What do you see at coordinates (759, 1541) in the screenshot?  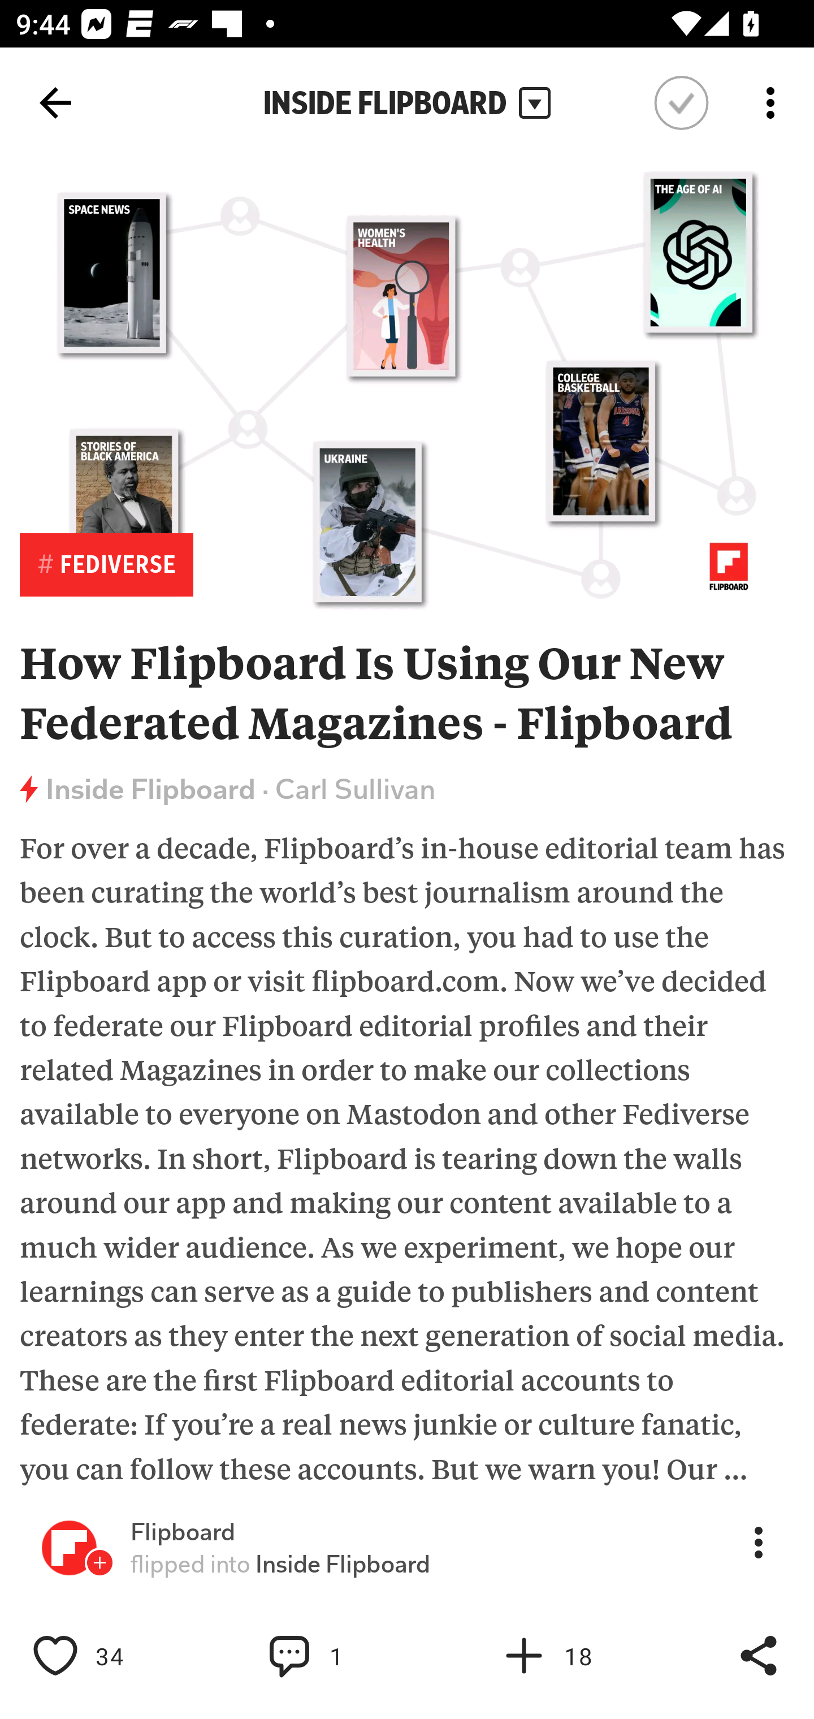 I see `More` at bounding box center [759, 1541].